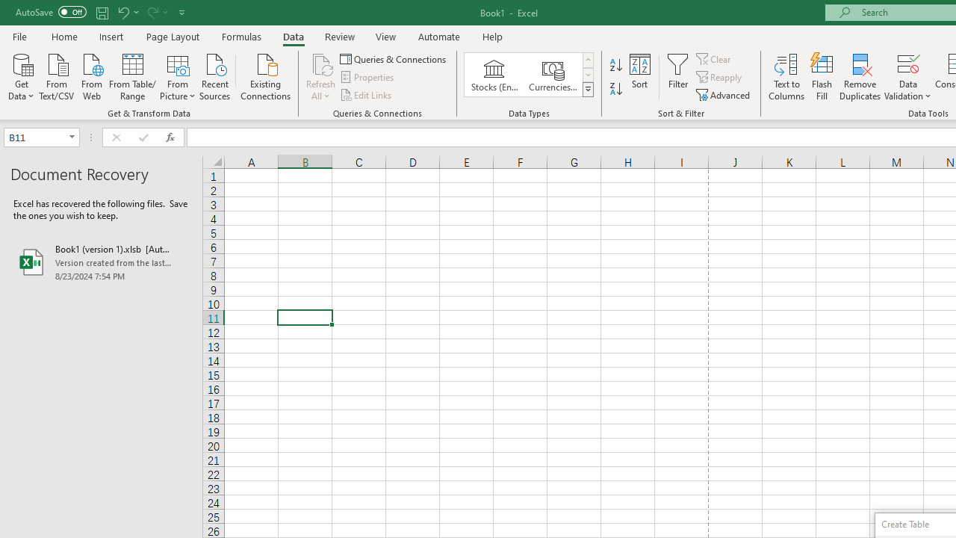 This screenshot has height=538, width=956. Describe the element at coordinates (91, 75) in the screenshot. I see `From Web` at that location.